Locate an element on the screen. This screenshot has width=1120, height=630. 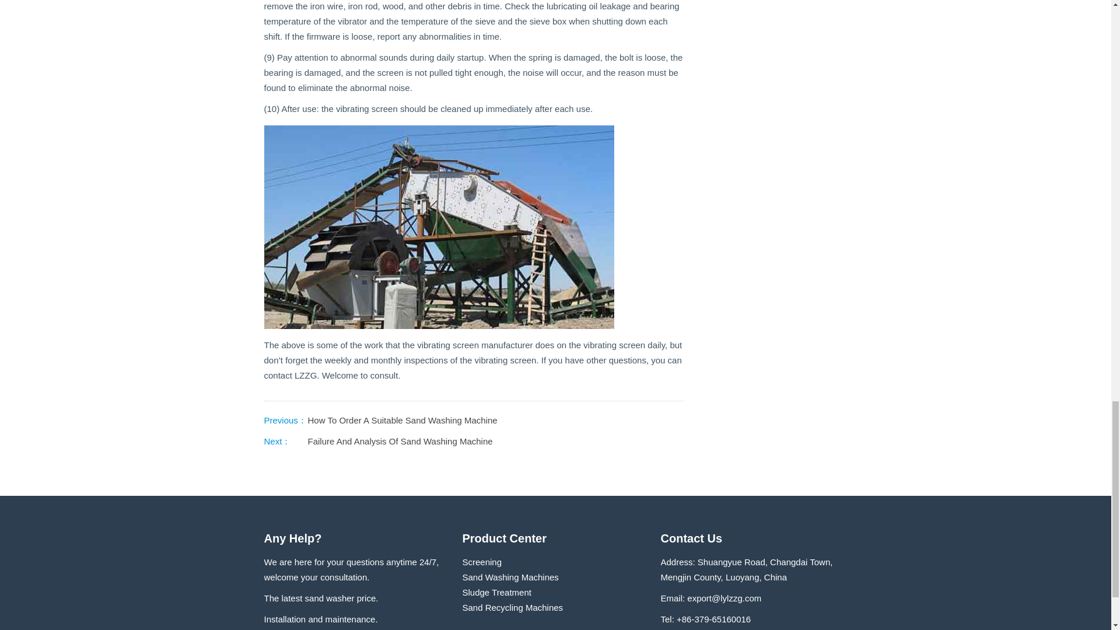
Sludge Treatment is located at coordinates (496, 591).